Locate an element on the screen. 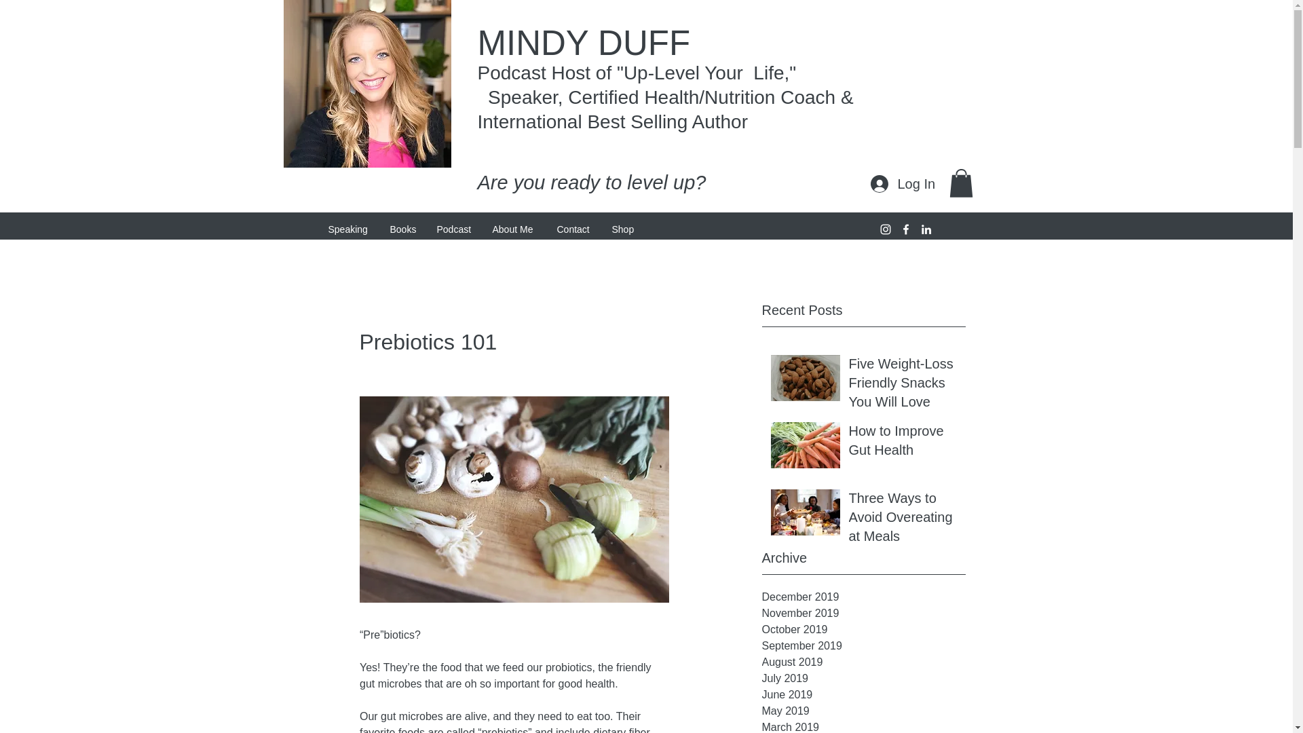 This screenshot has height=733, width=1303. Speaking is located at coordinates (348, 229).